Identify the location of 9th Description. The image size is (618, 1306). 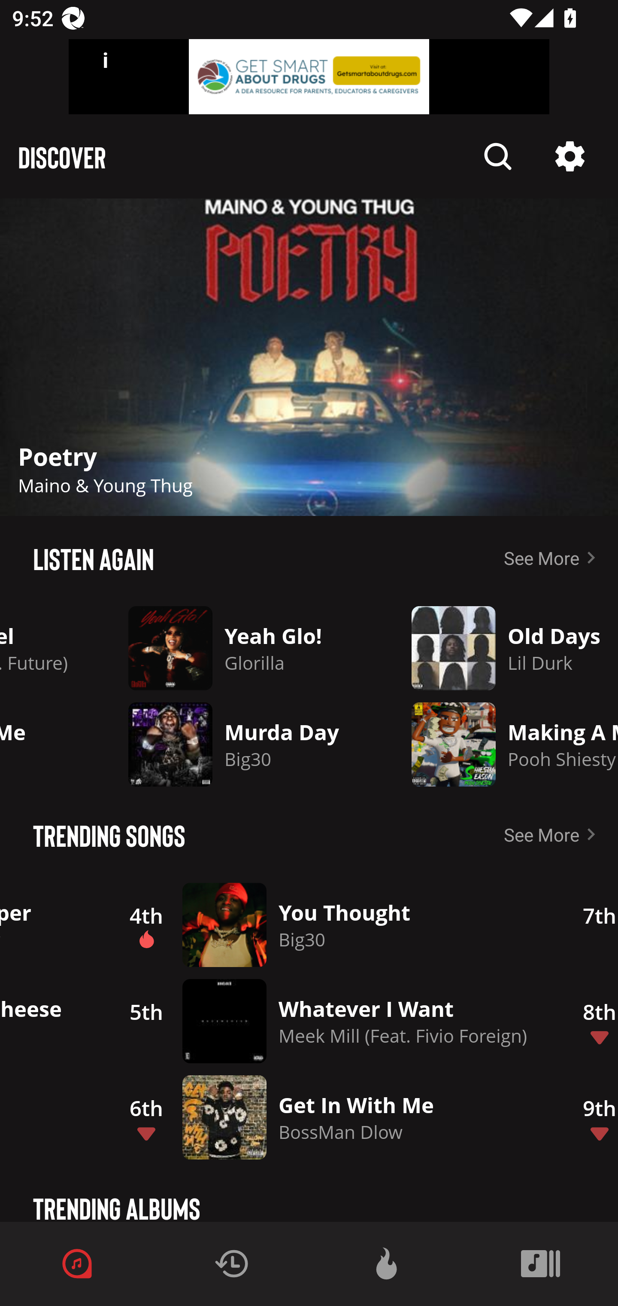
(591, 1117).